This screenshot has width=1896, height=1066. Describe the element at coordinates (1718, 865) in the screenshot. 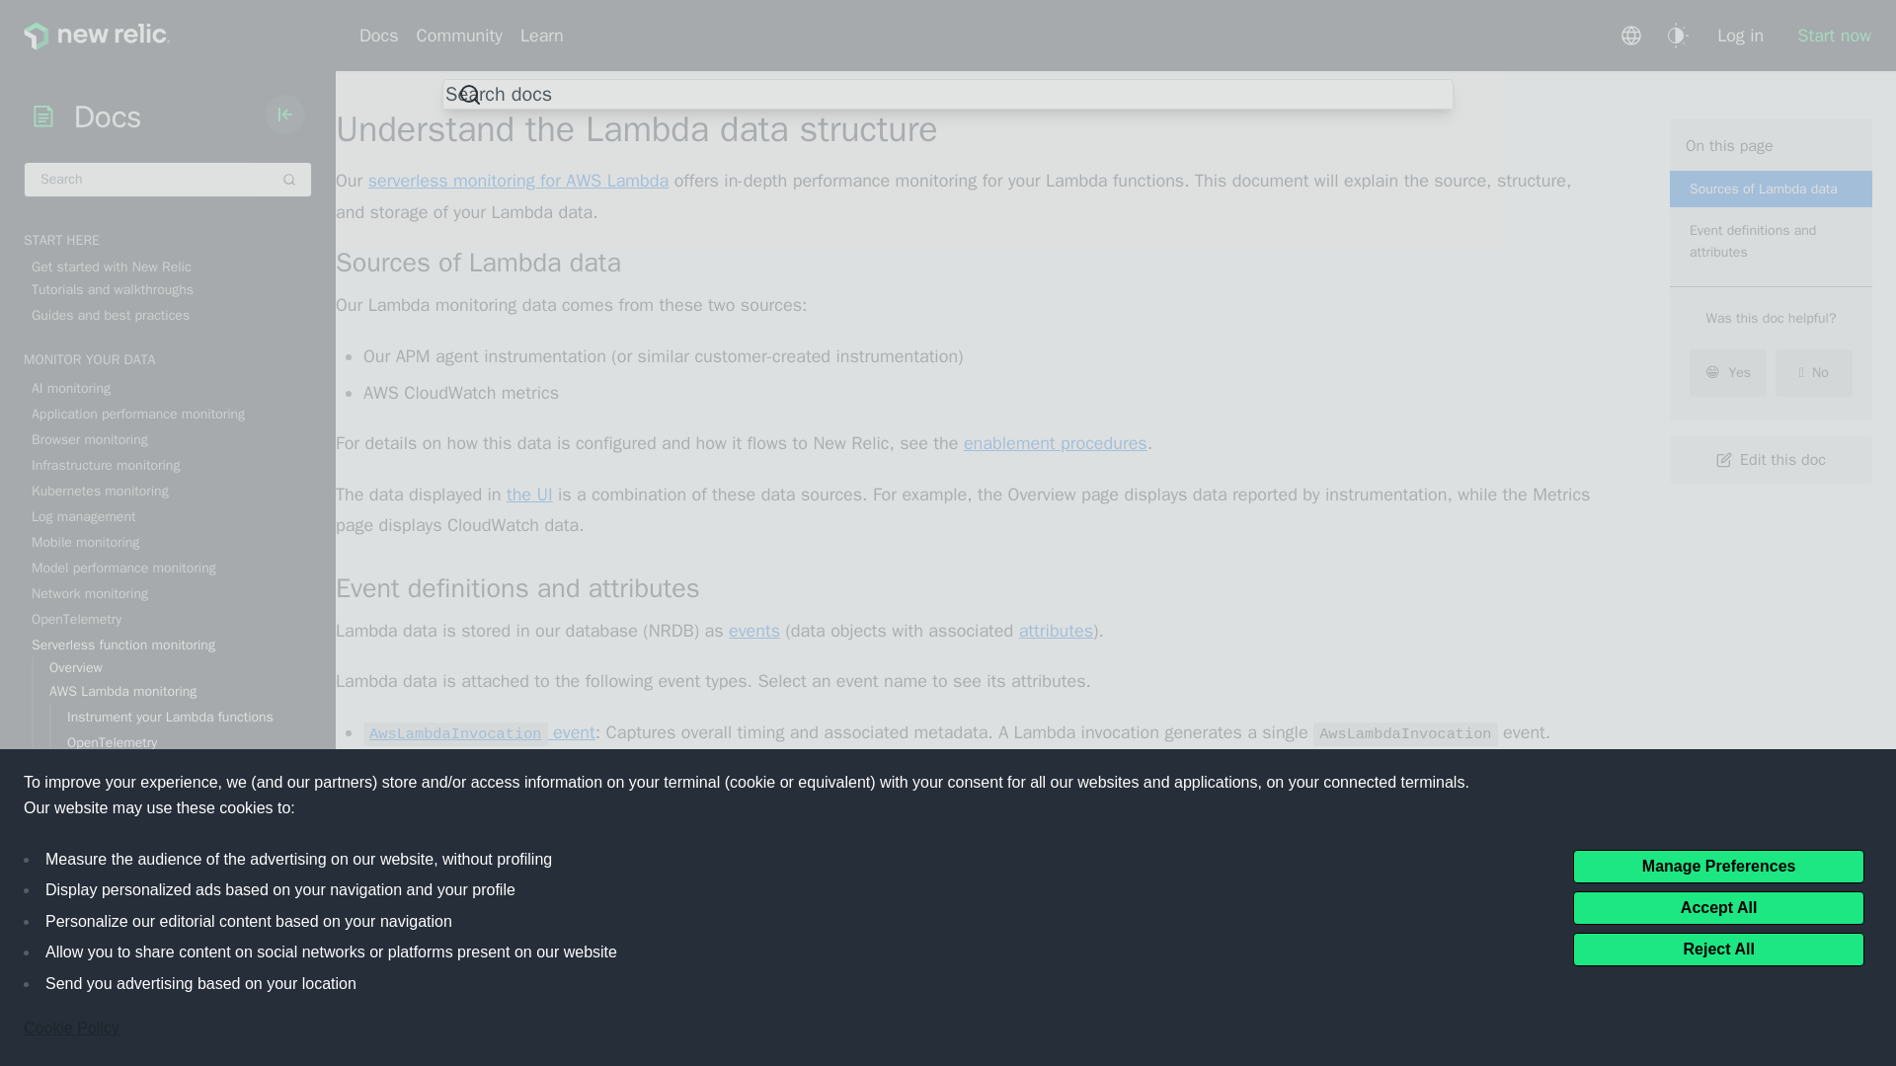

I see `Manage Preferences` at that location.